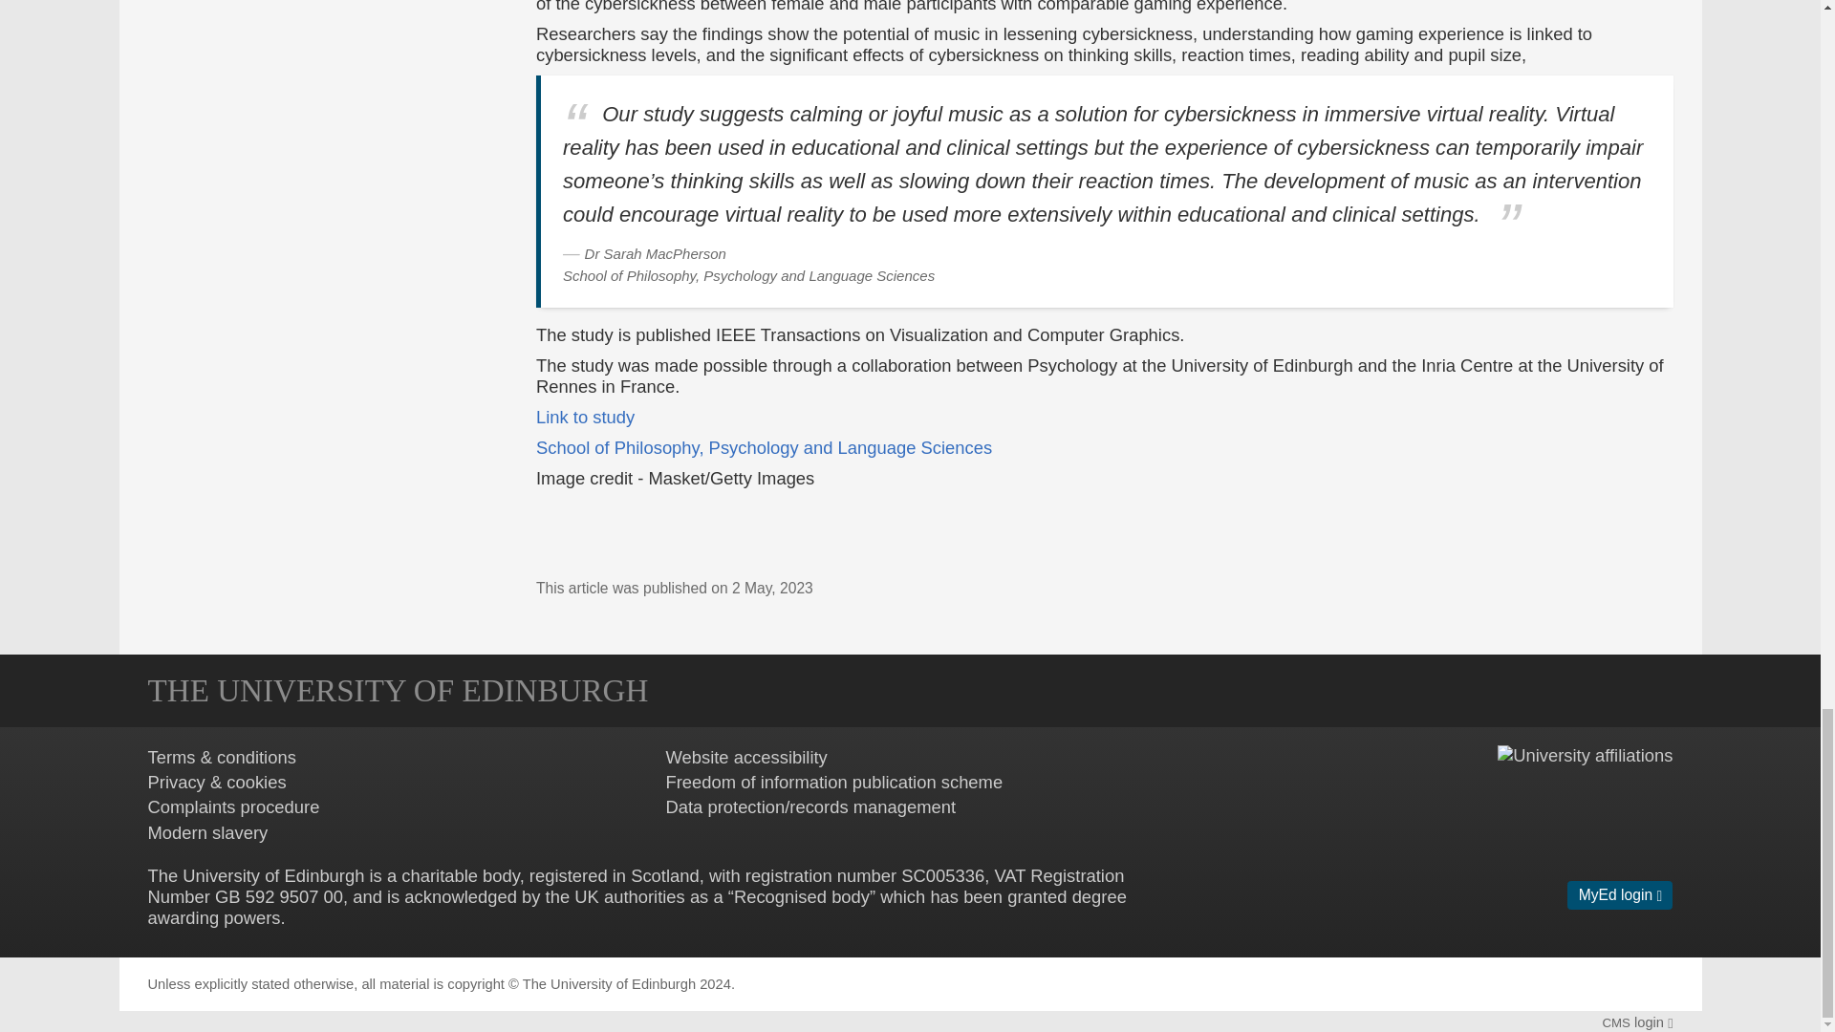 This screenshot has width=1835, height=1032. Describe the element at coordinates (1636, 1021) in the screenshot. I see `CMS login` at that location.